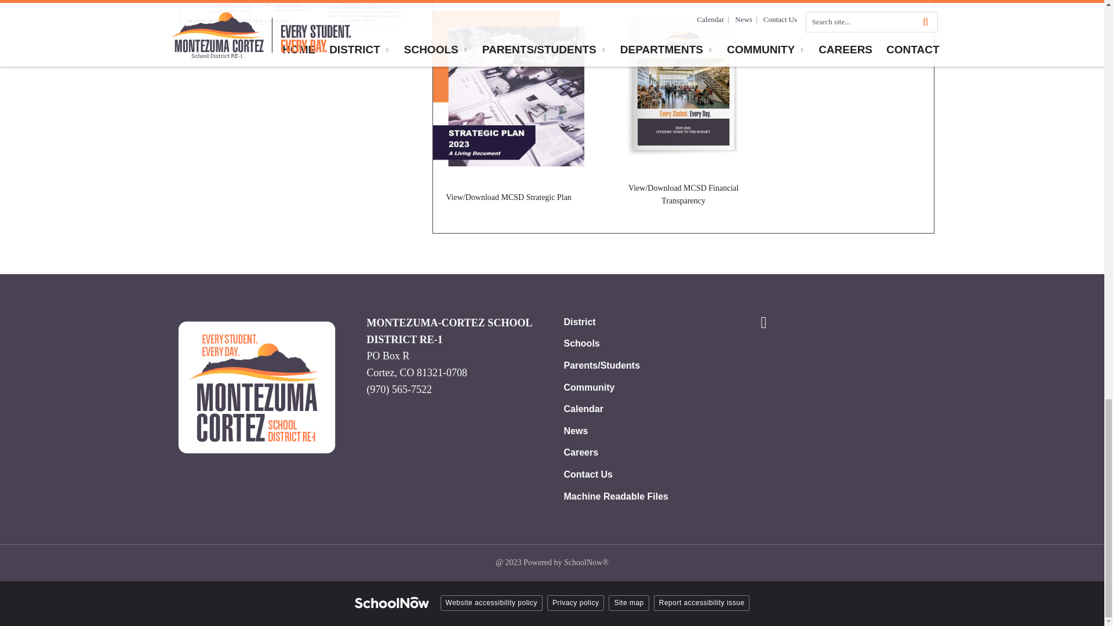 This screenshot has width=1113, height=626. Describe the element at coordinates (392, 604) in the screenshot. I see `SchoolNow website link` at that location.